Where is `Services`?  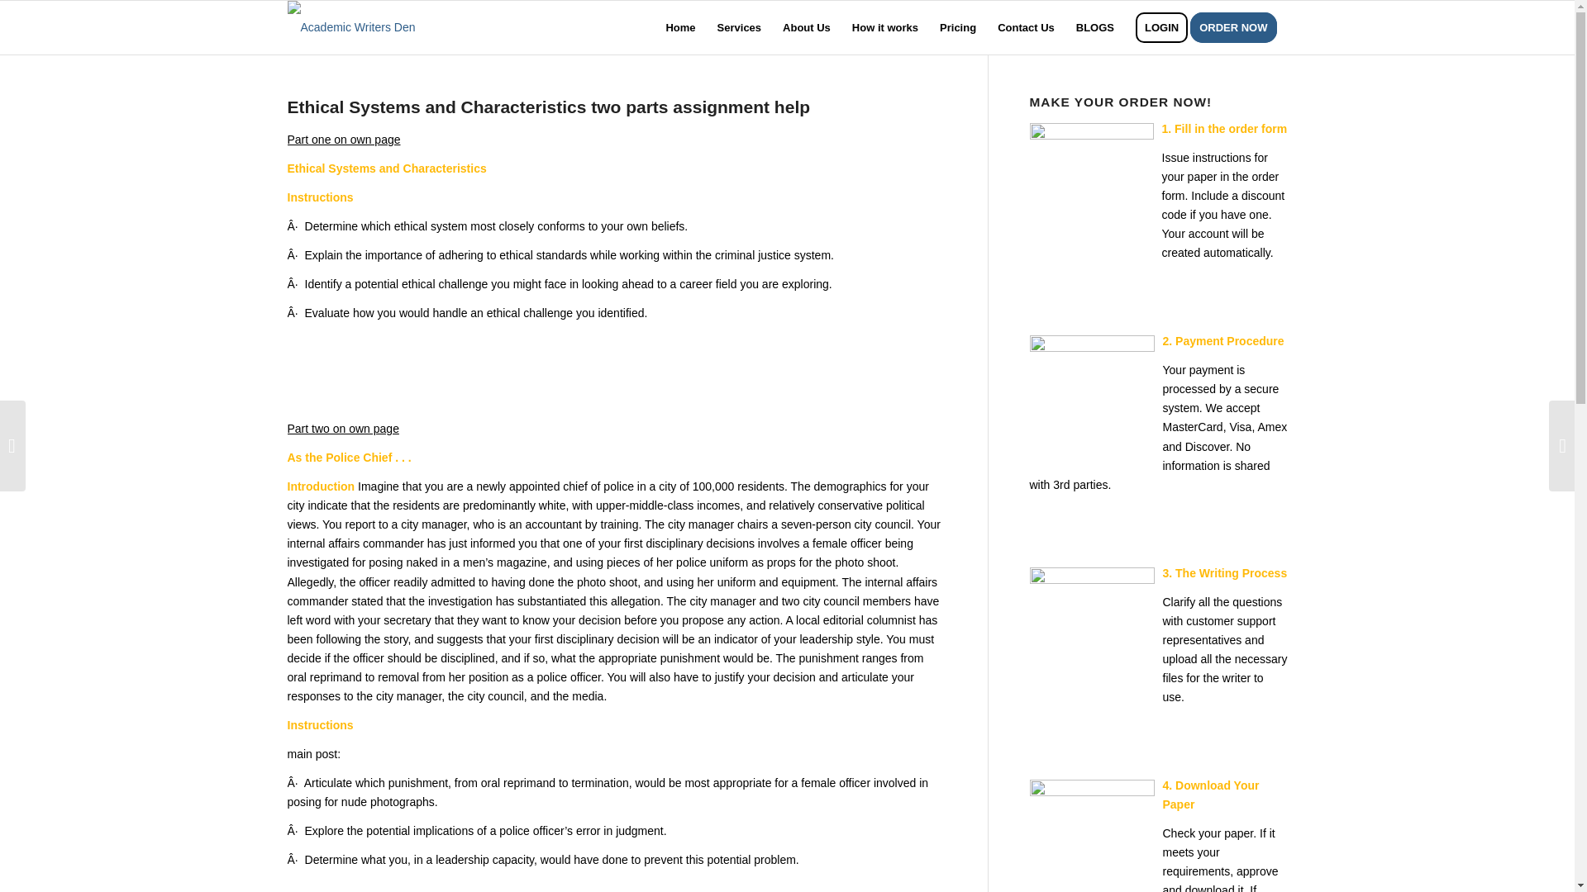 Services is located at coordinates (739, 27).